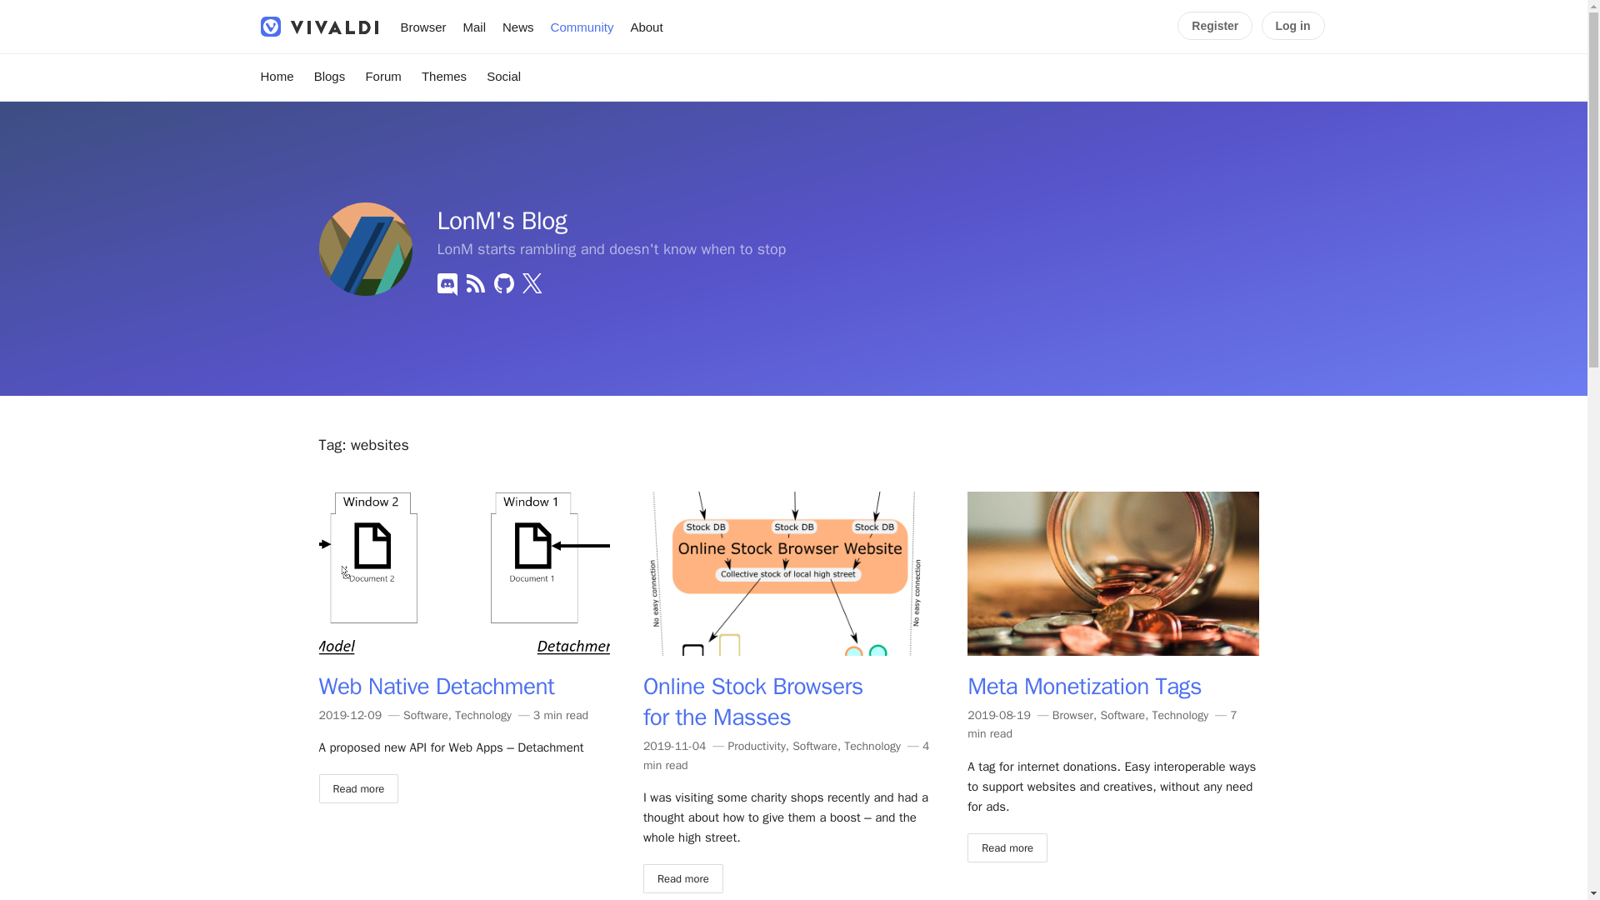  Describe the element at coordinates (1122, 715) in the screenshot. I see `Software` at that location.